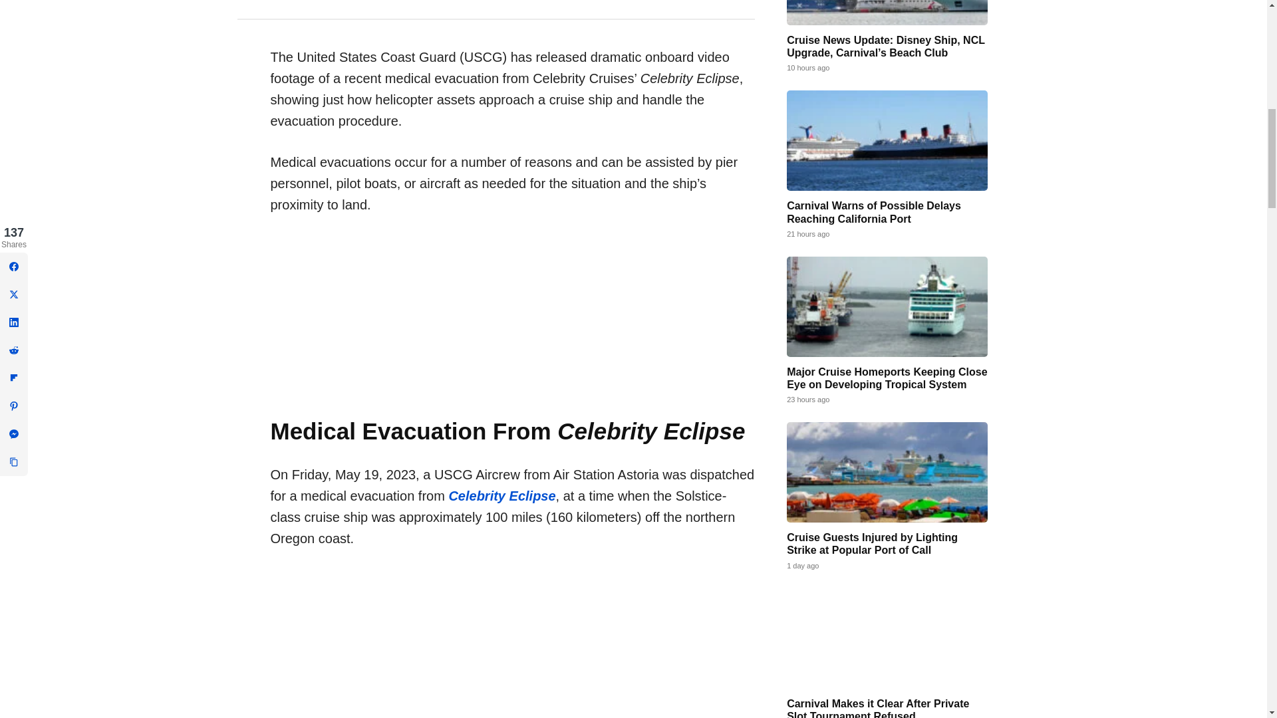  Describe the element at coordinates (887, 141) in the screenshot. I see `Carnival Warns of Possible Delays Reaching California Port` at that location.